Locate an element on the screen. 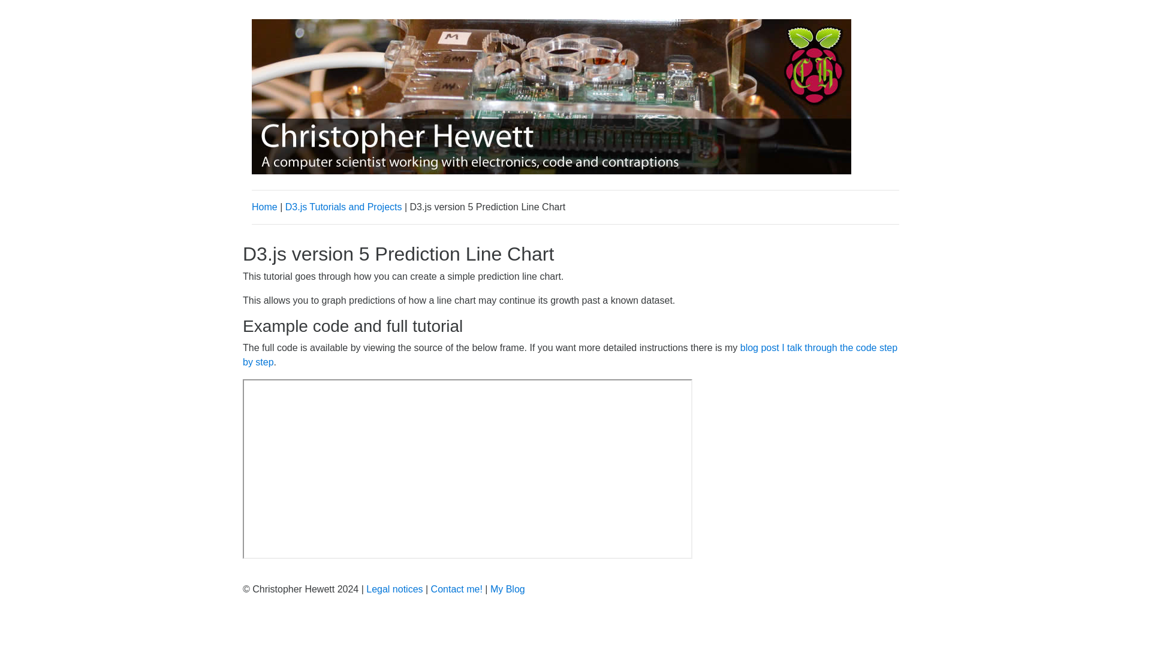  D3.js Tutorials and Projects is located at coordinates (344, 207).